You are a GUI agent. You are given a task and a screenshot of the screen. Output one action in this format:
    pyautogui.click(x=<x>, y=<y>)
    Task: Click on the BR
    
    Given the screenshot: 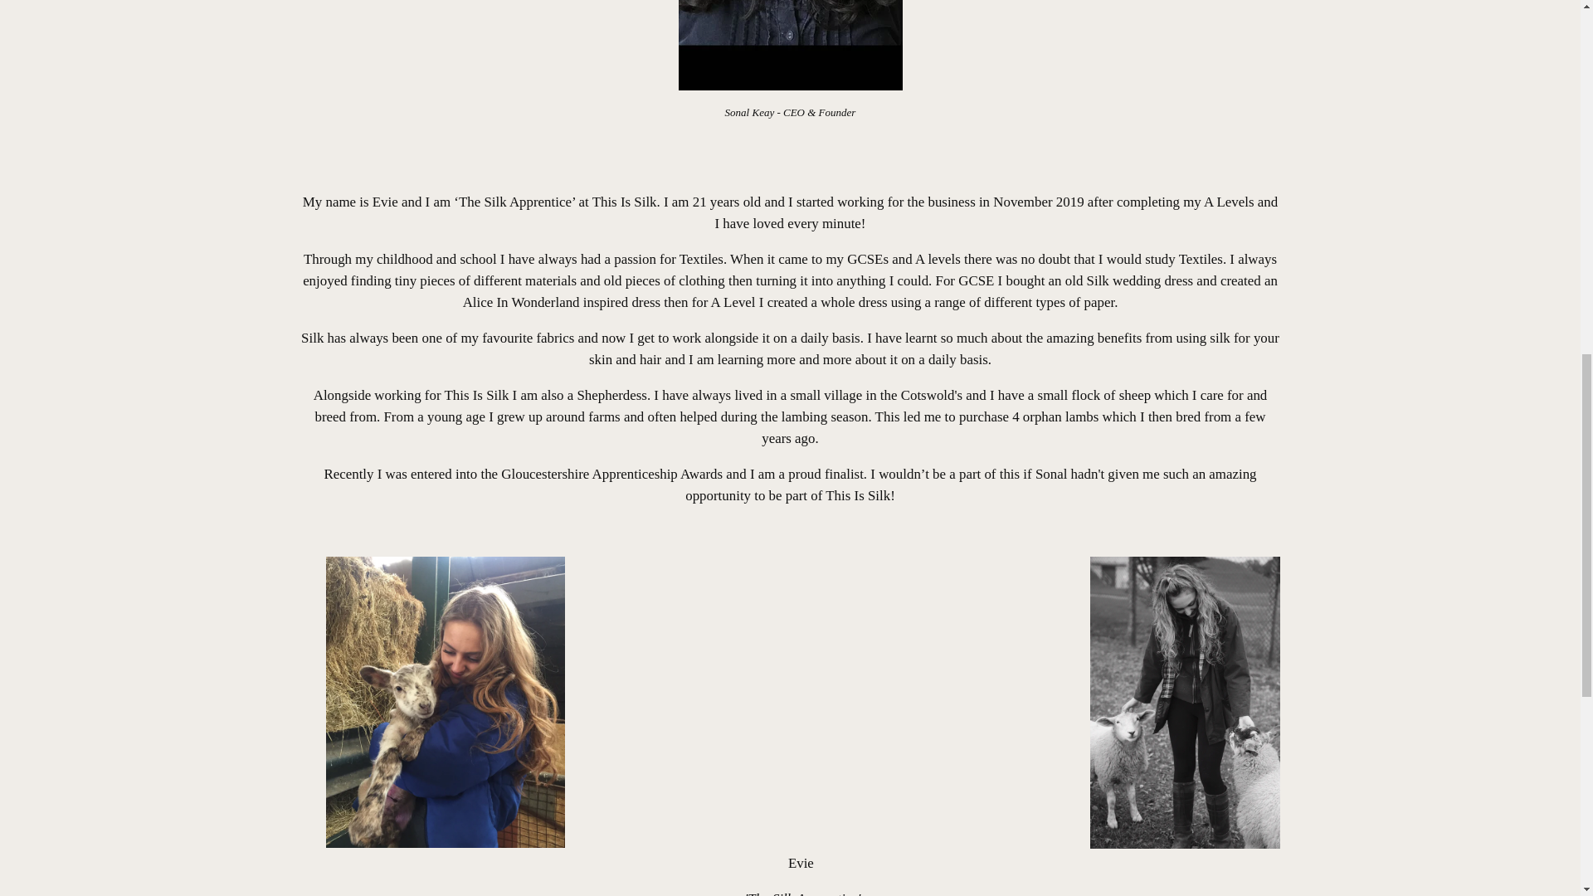 What is the action you would take?
    pyautogui.click(x=1412, y=23)
    